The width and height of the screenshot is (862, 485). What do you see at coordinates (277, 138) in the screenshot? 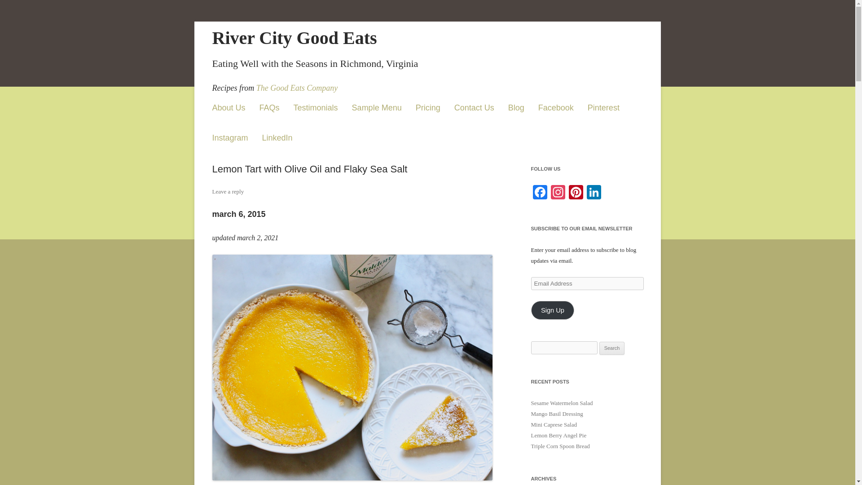
I see `LinkedIn` at bounding box center [277, 138].